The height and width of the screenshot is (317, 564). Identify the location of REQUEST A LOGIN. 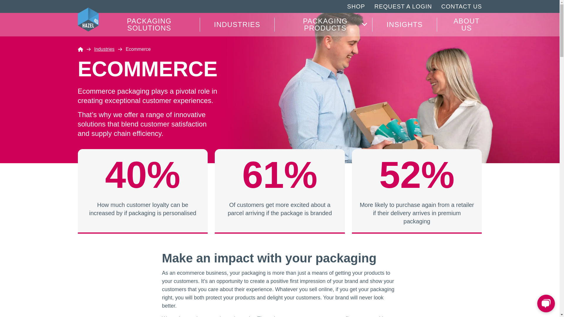
(403, 6).